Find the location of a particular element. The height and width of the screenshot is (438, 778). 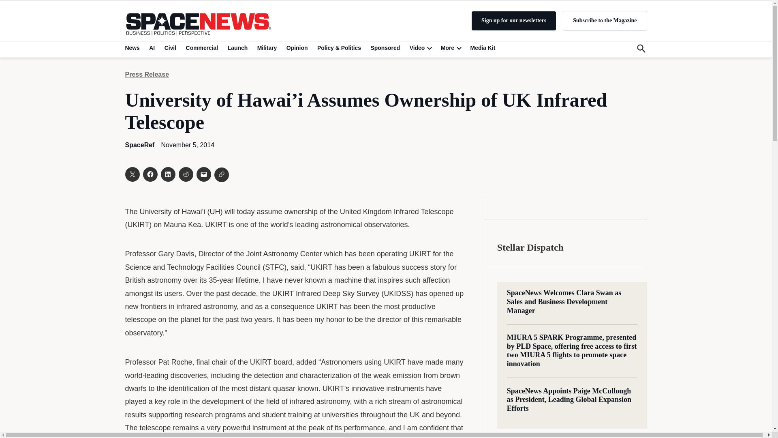

AI is located at coordinates (152, 47).